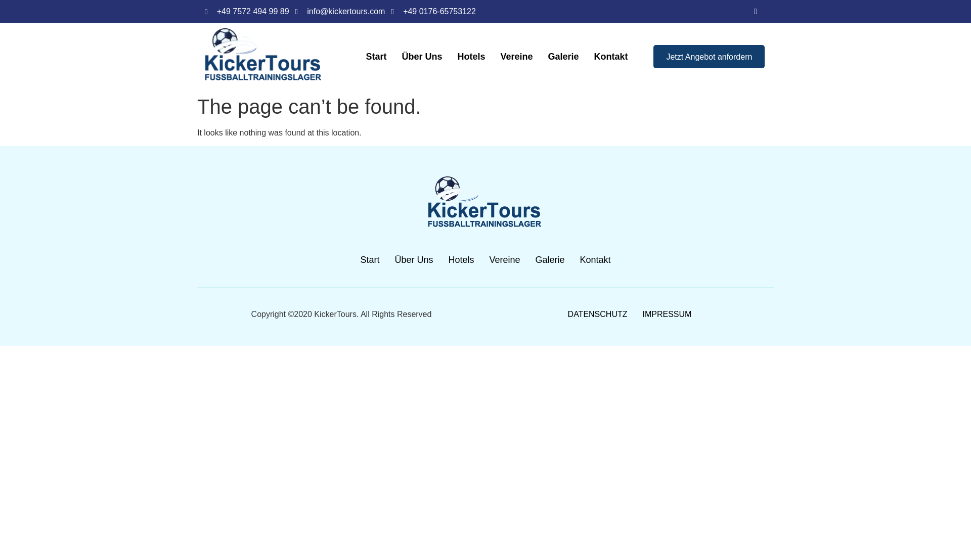 The width and height of the screenshot is (971, 546). Describe the element at coordinates (369, 260) in the screenshot. I see `Start` at that location.